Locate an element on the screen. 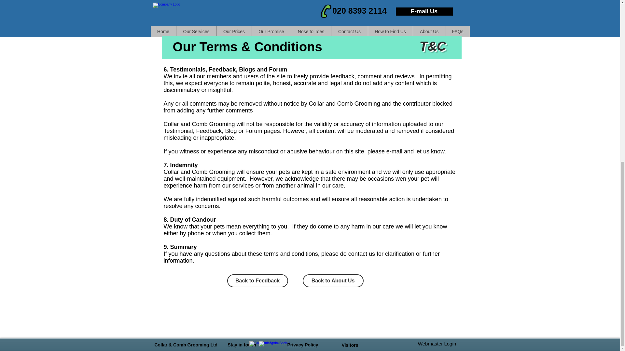  Back to Feedback is located at coordinates (258, 281).